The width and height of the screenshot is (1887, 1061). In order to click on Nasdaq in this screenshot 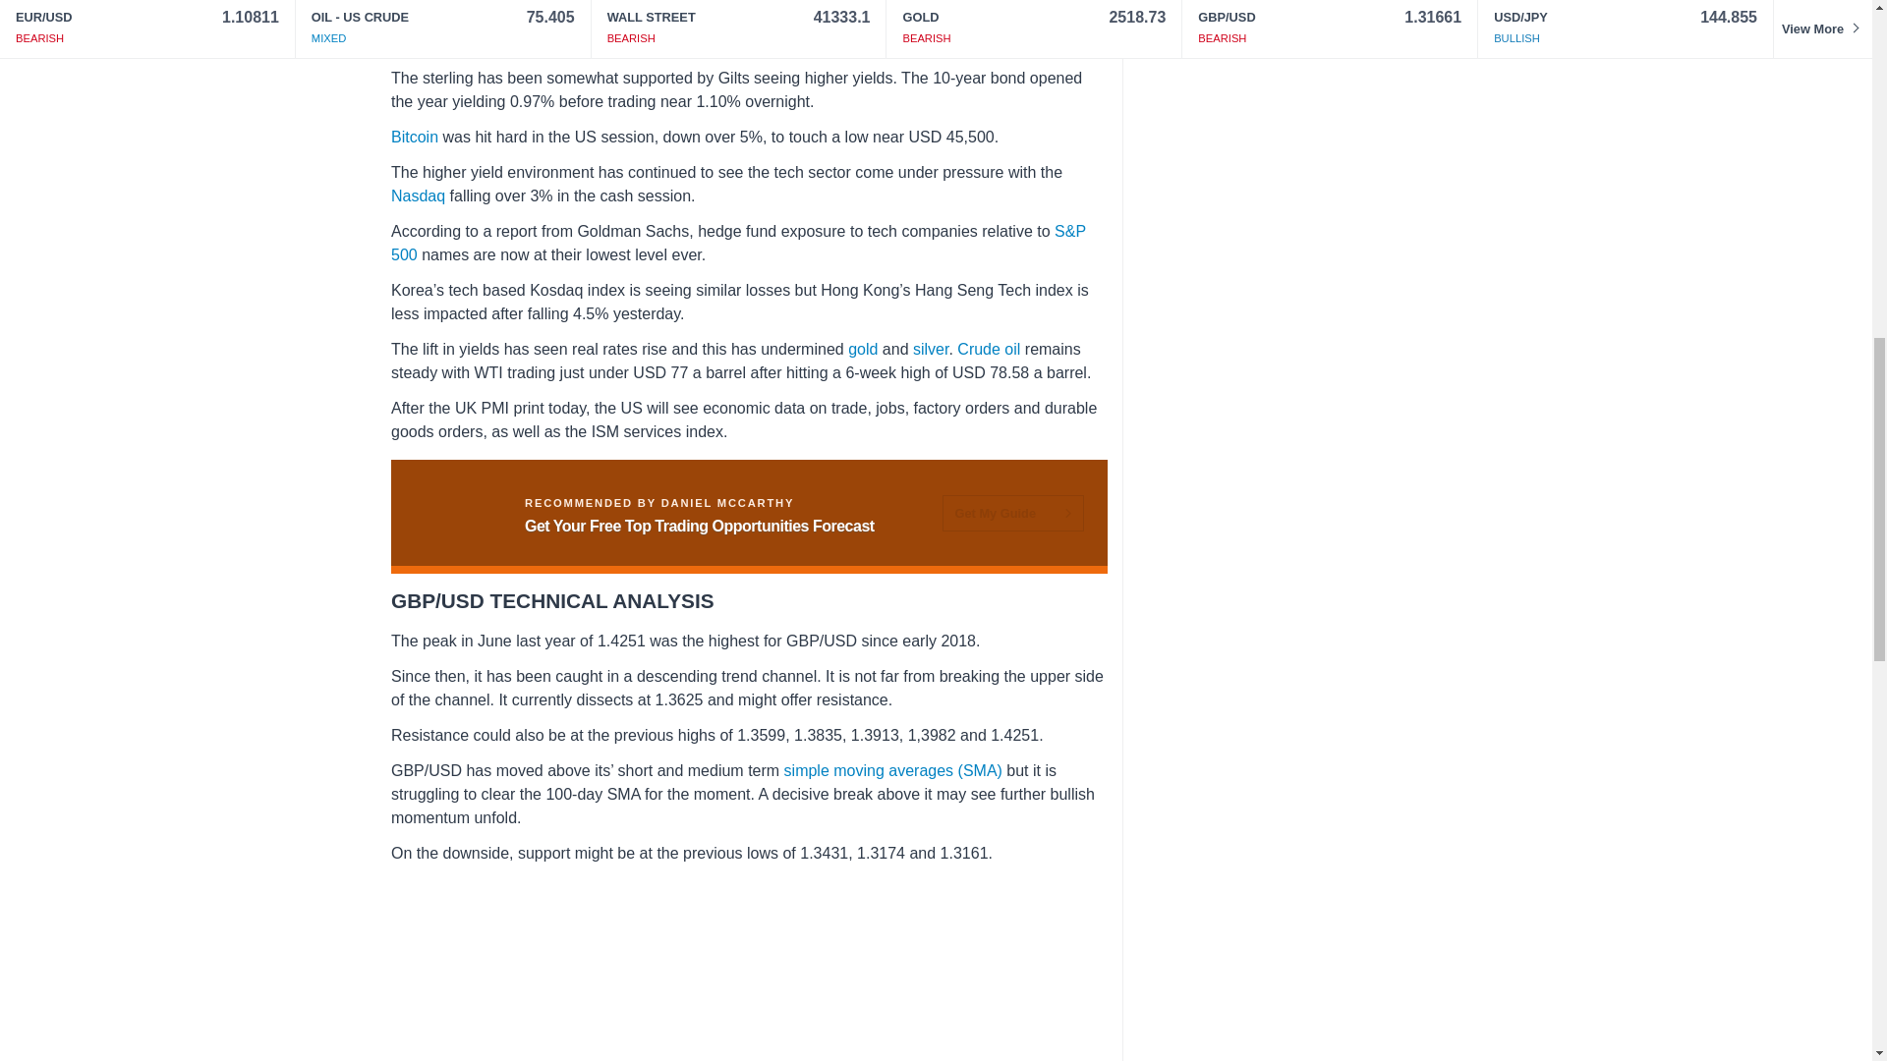, I will do `click(418, 196)`.